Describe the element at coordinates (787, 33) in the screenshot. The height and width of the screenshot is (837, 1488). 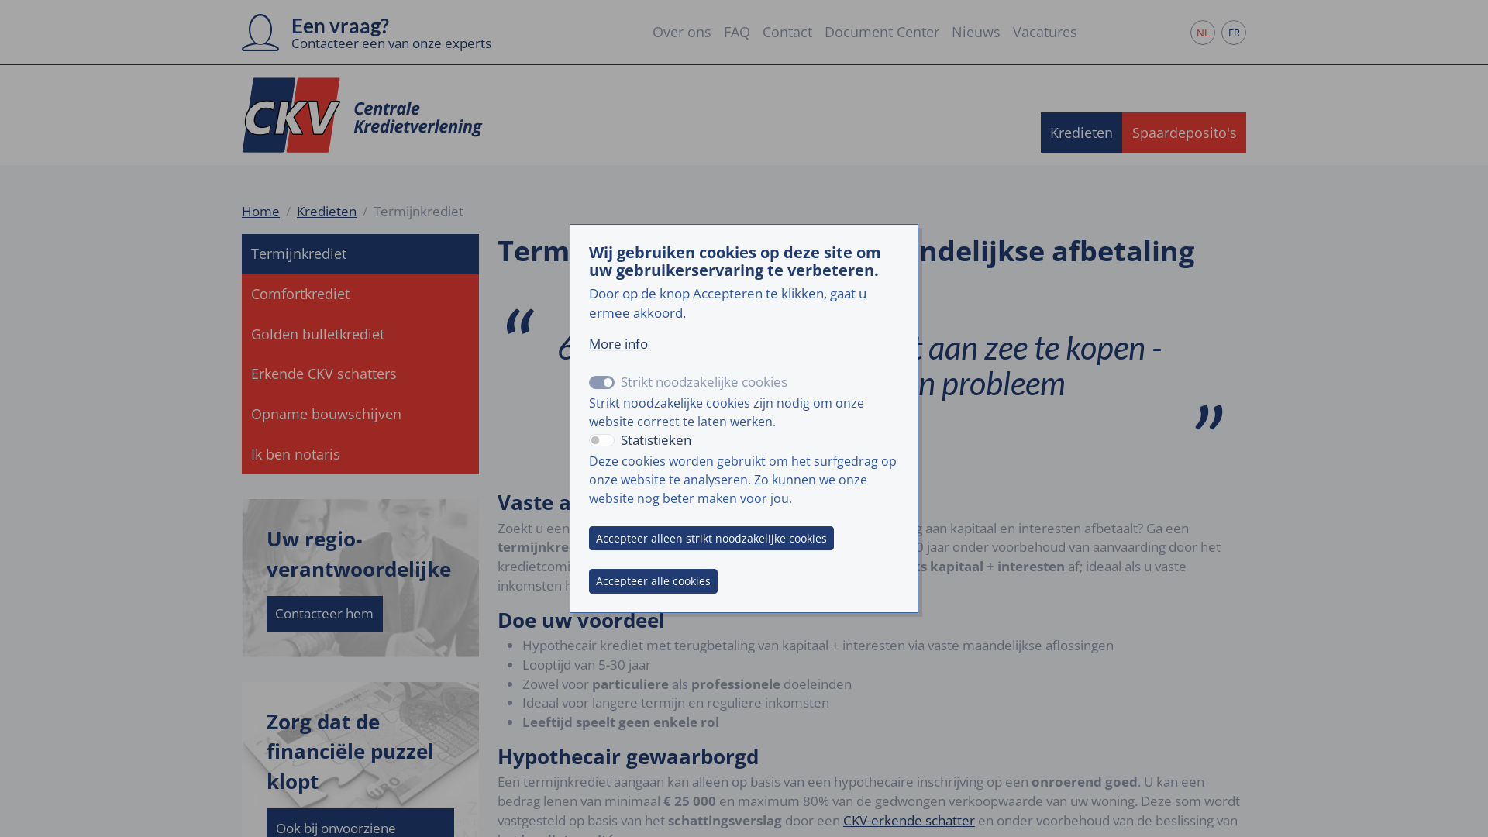
I see `Contact` at that location.